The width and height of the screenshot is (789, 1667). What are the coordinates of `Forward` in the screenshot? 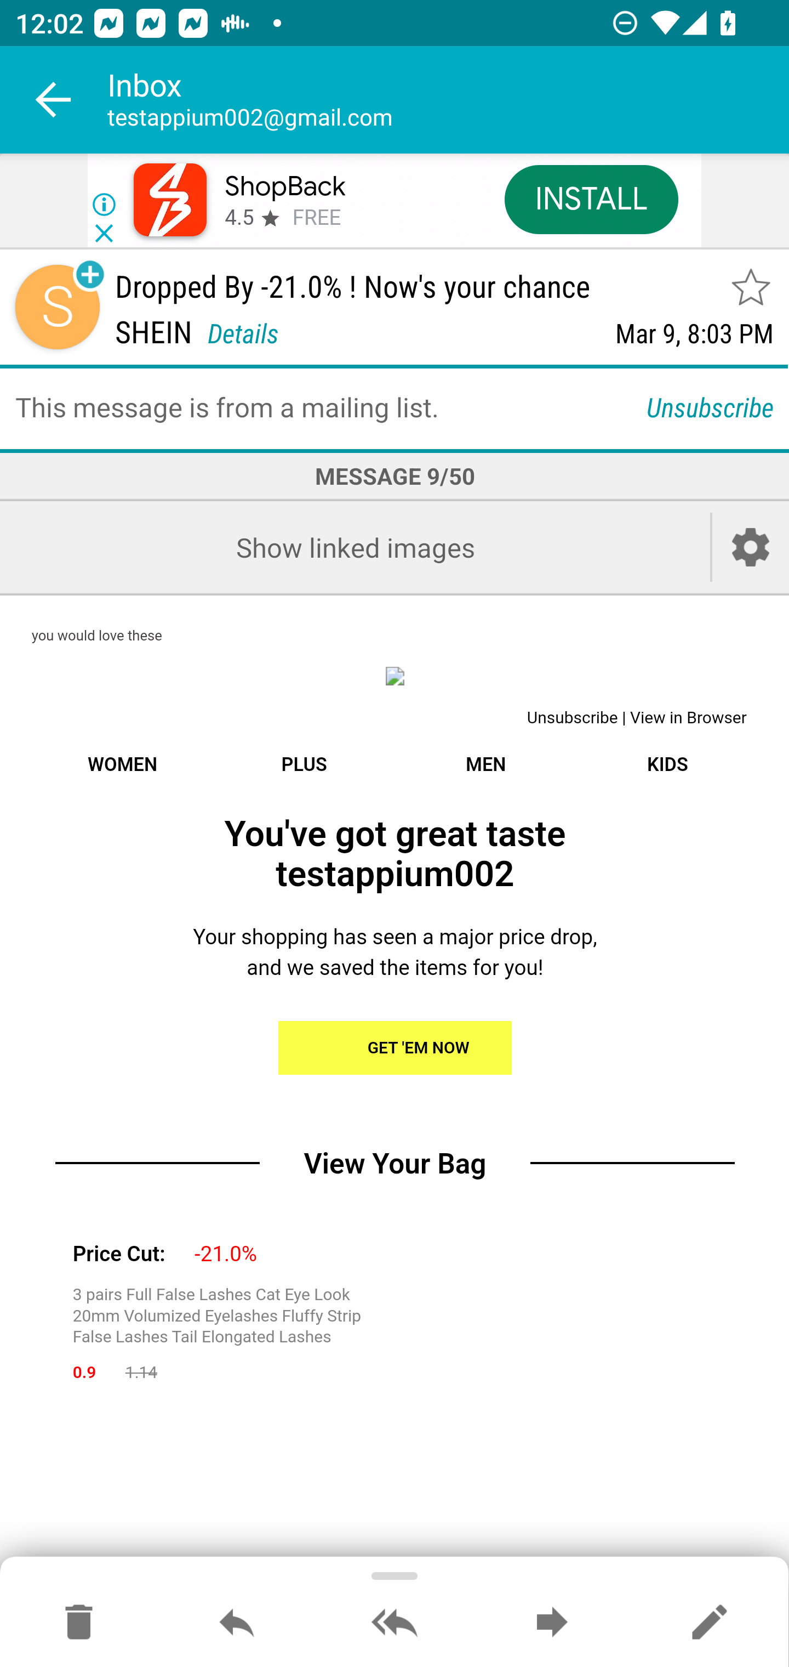 It's located at (552, 1623).